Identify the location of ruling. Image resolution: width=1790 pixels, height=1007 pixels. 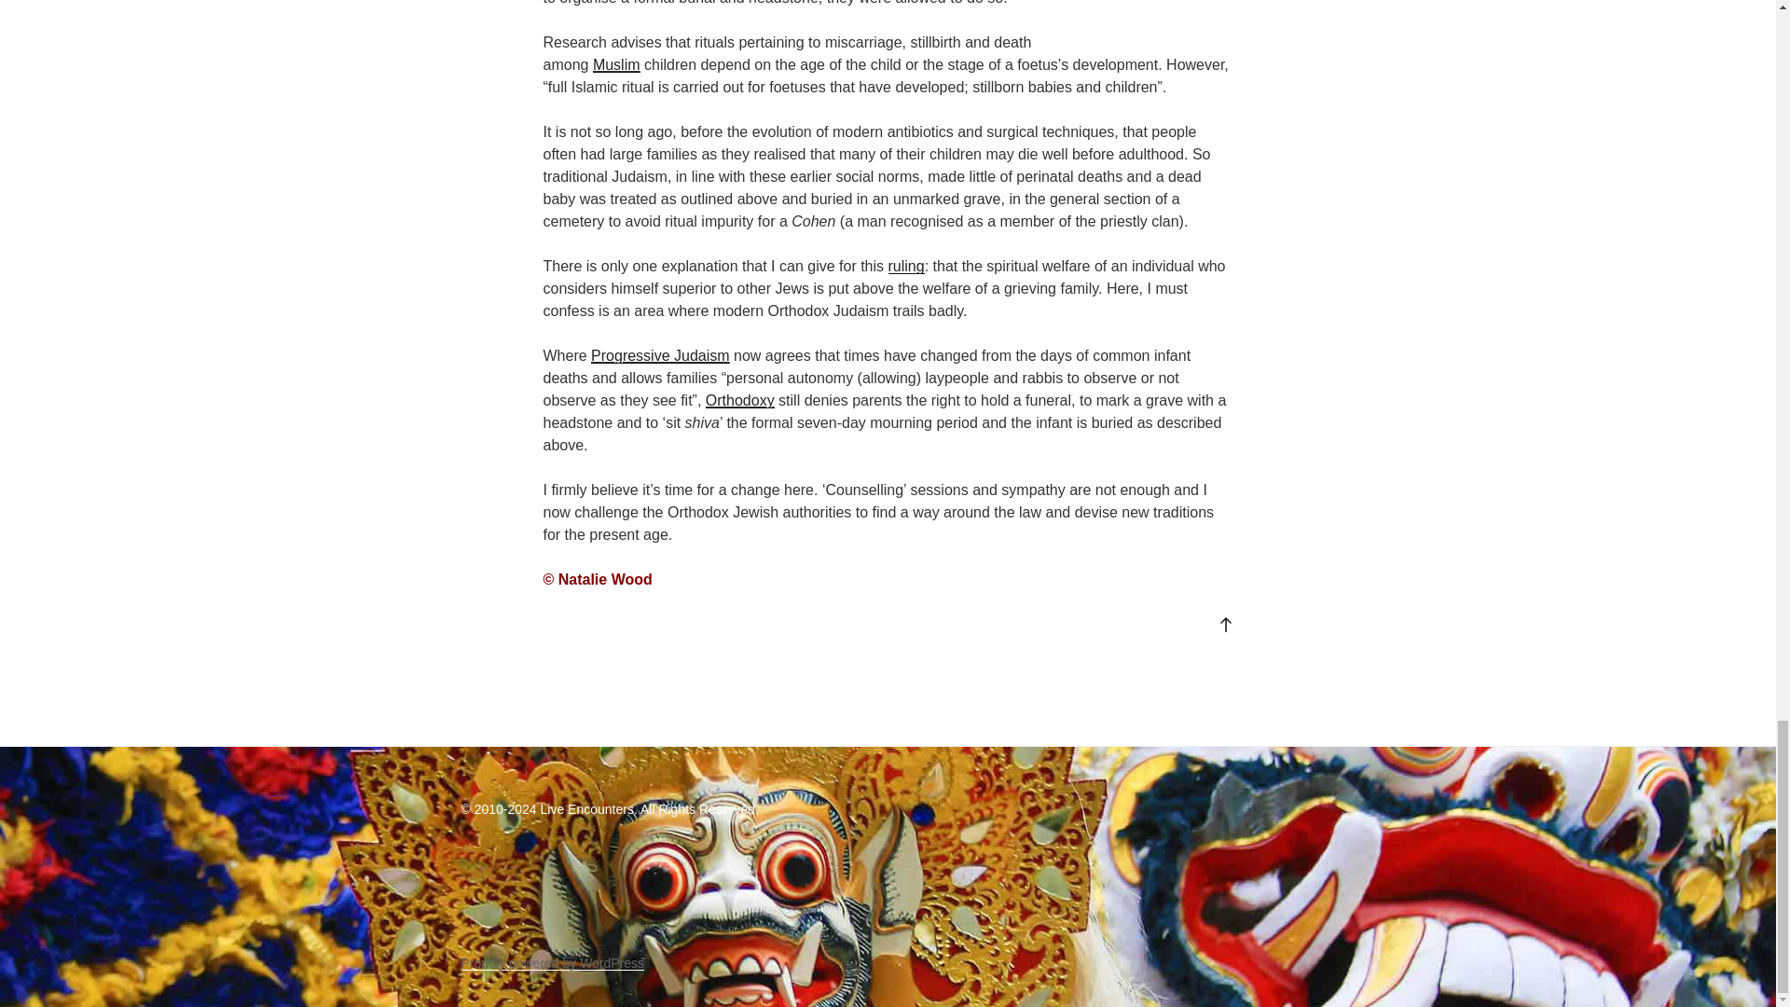
(905, 265).